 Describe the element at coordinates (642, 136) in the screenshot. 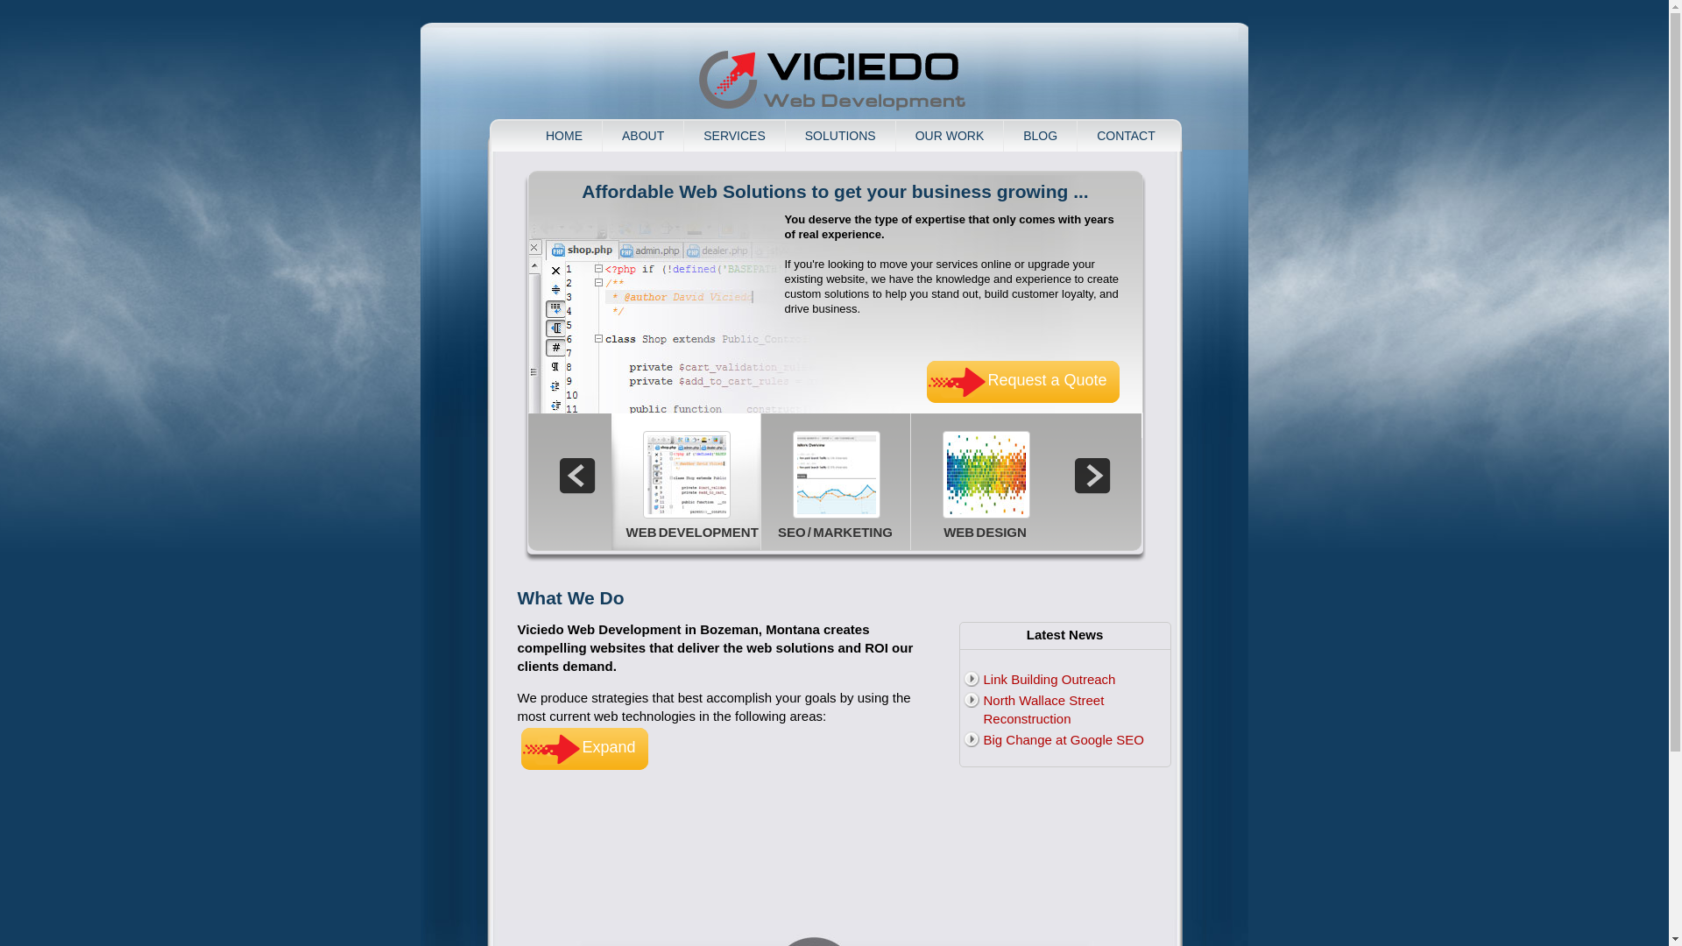

I see `ABOUT` at that location.